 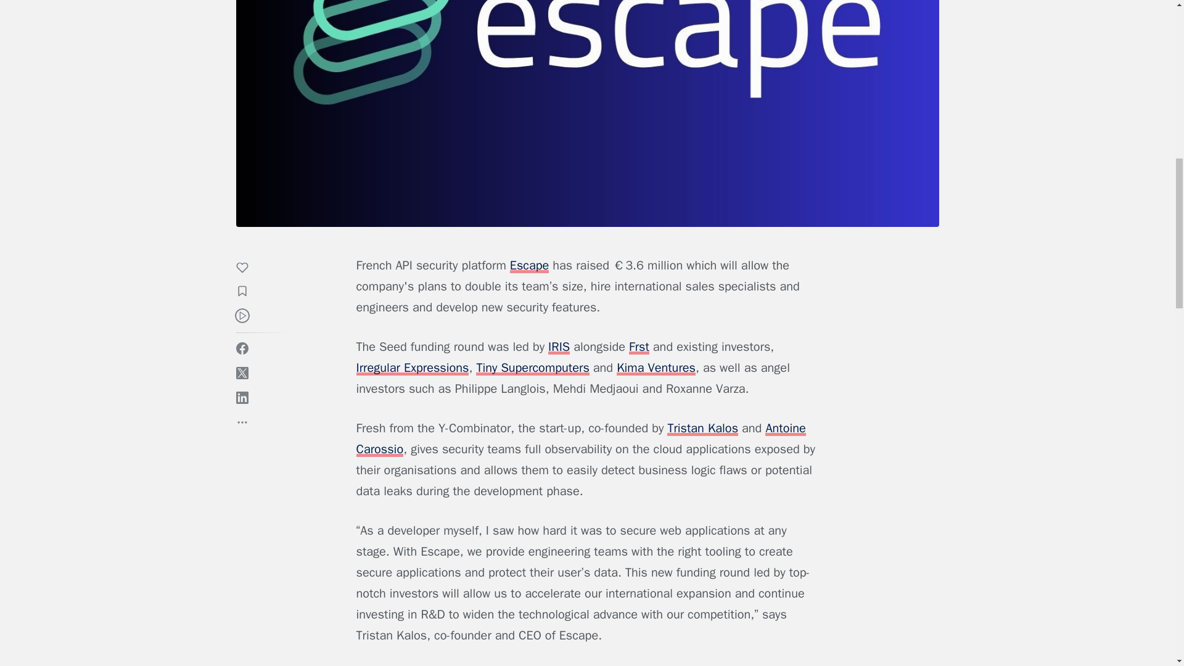 What do you see at coordinates (242, 348) in the screenshot?
I see `Share on Facebook` at bounding box center [242, 348].